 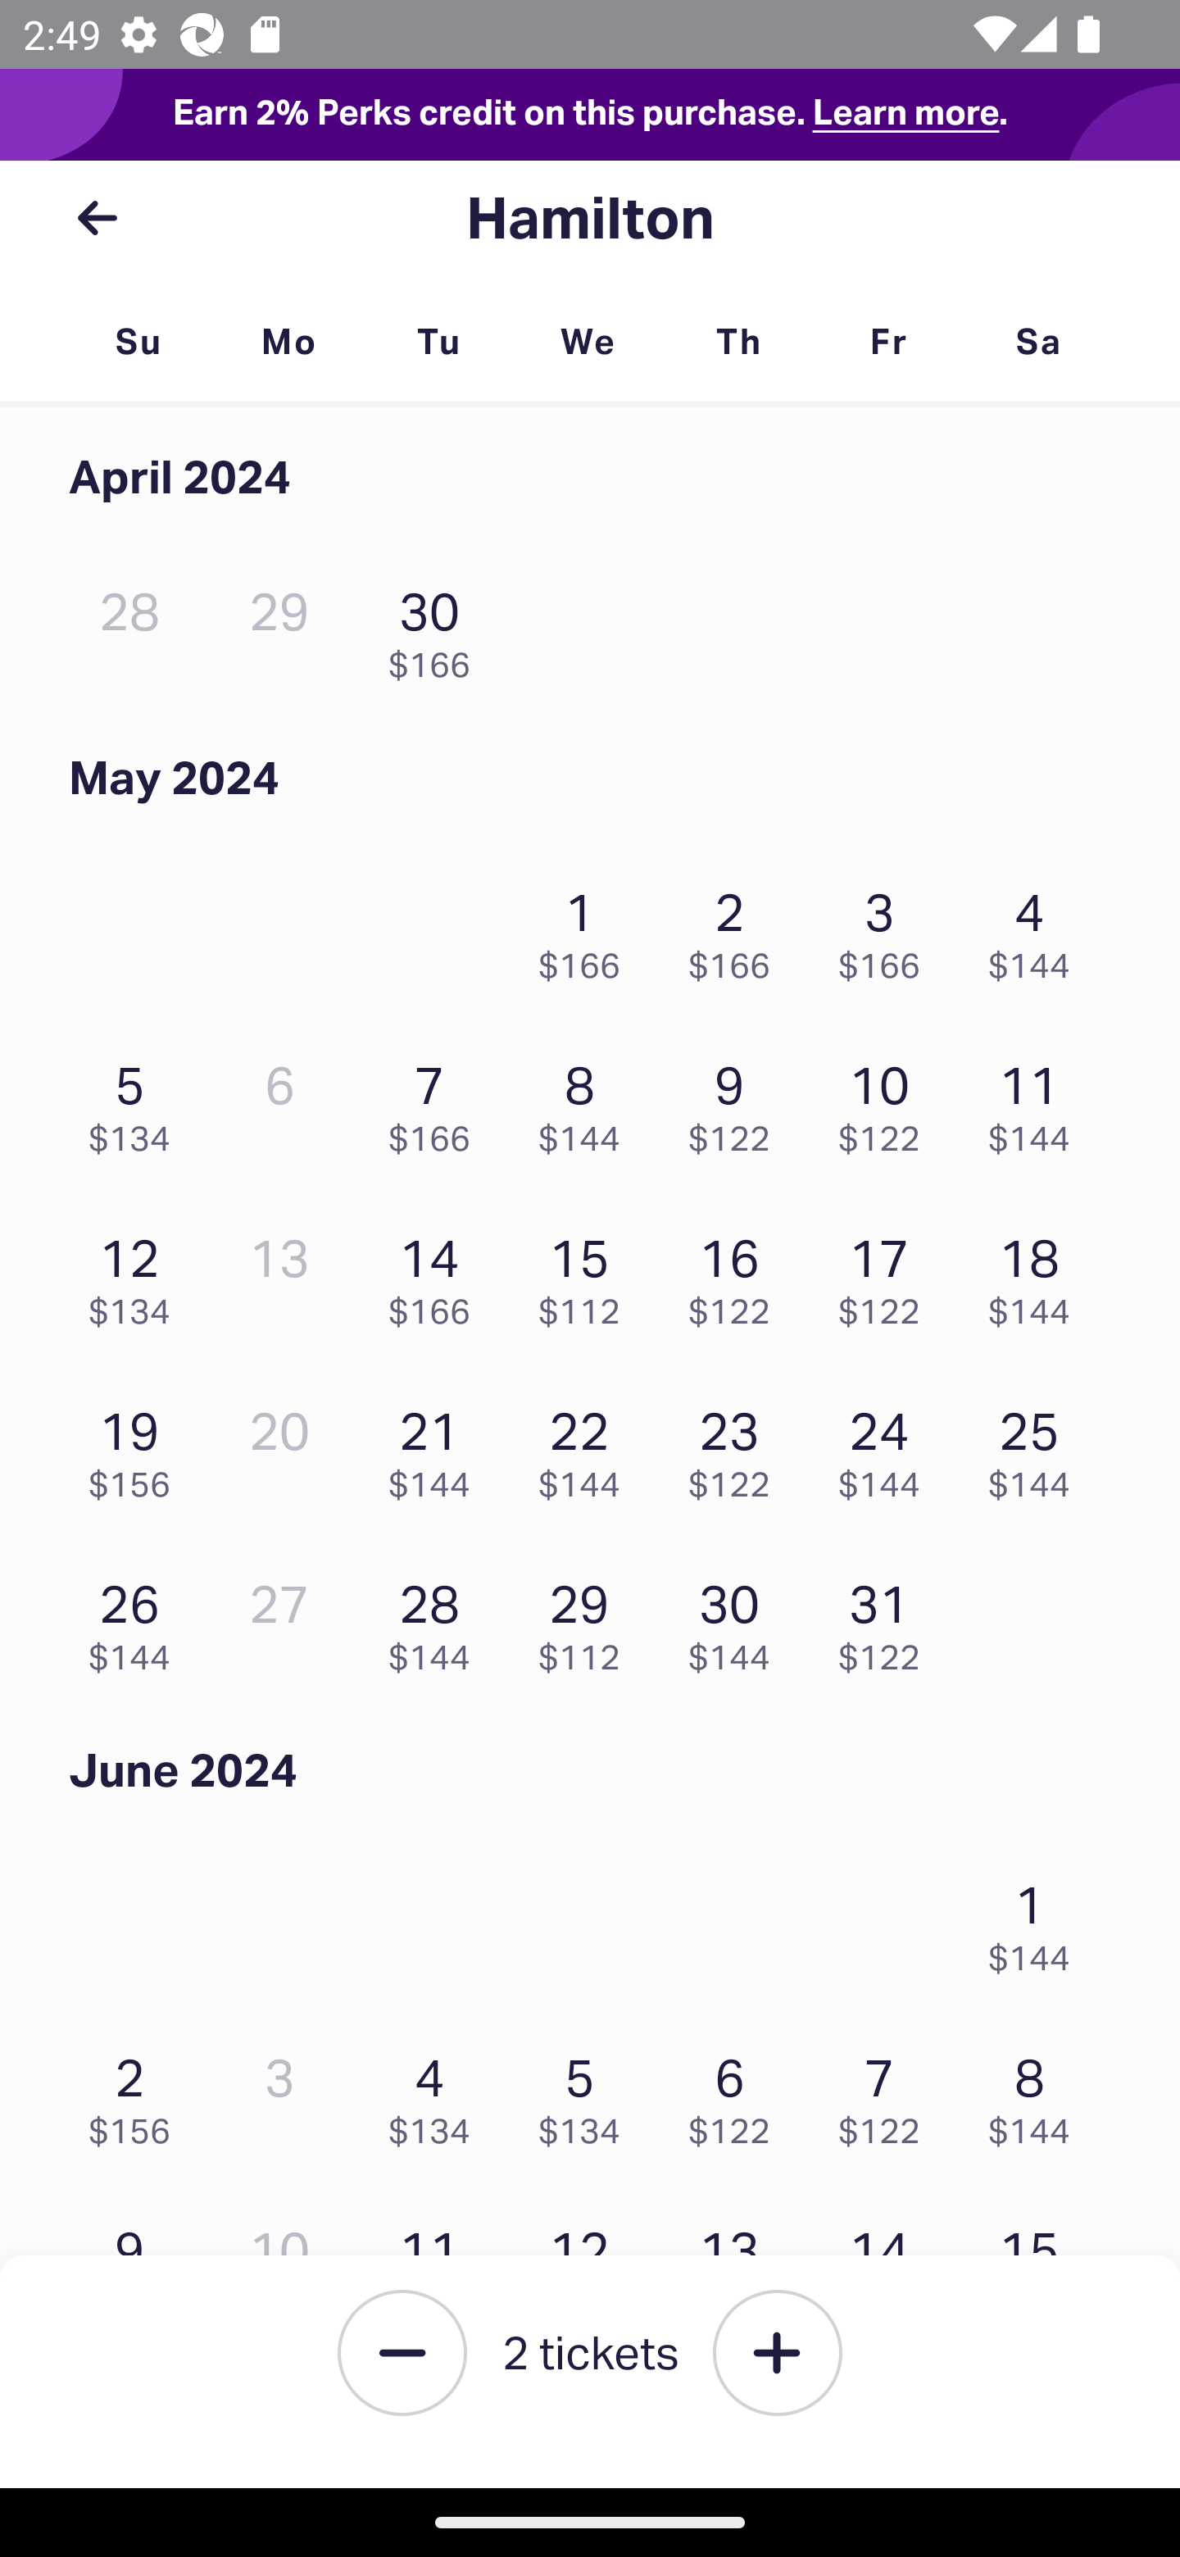 I want to click on 7 $166, so click(x=438, y=1100).